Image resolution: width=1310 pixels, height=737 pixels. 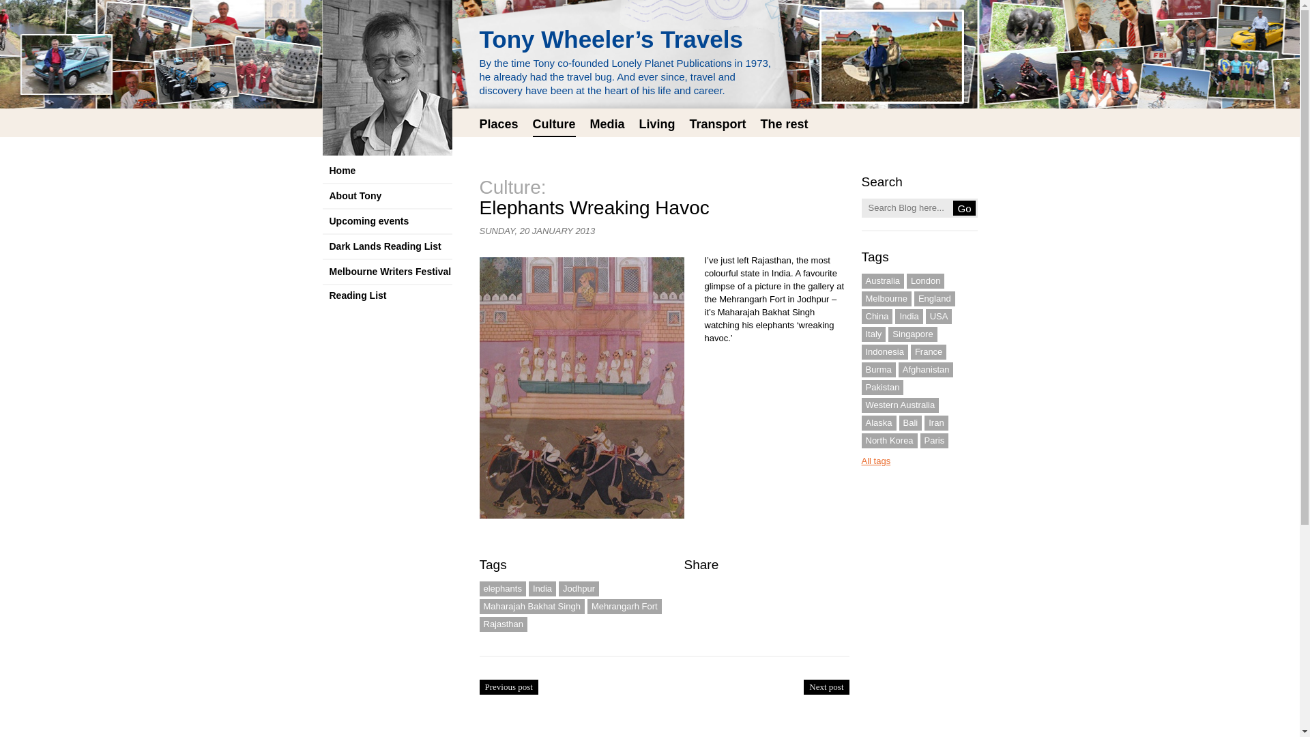 I want to click on Mehrangarh Fort, so click(x=624, y=606).